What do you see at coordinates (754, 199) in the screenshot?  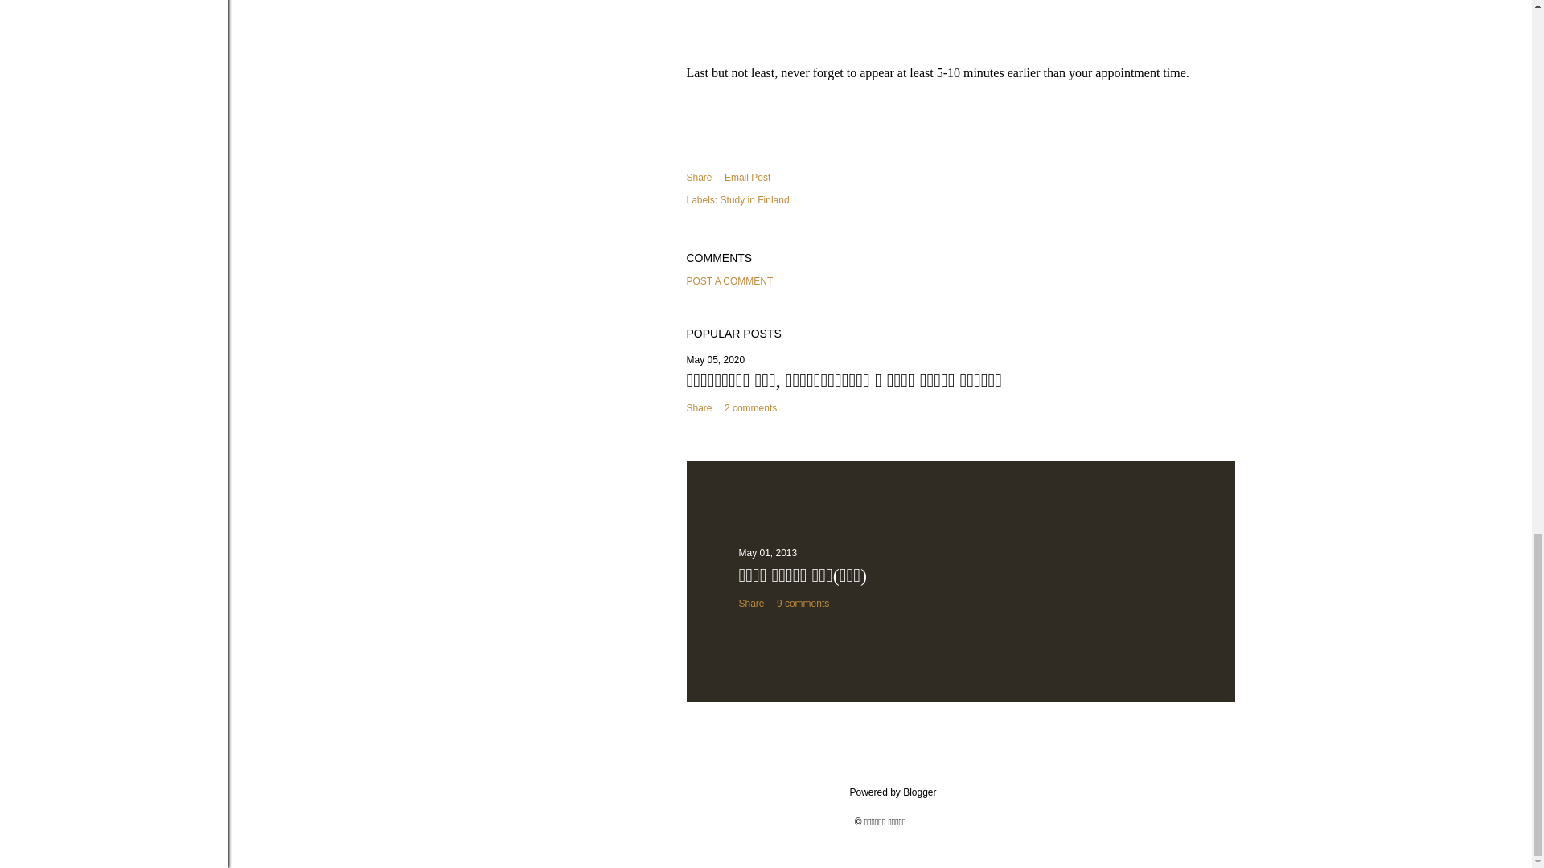 I see `Study in Finland` at bounding box center [754, 199].